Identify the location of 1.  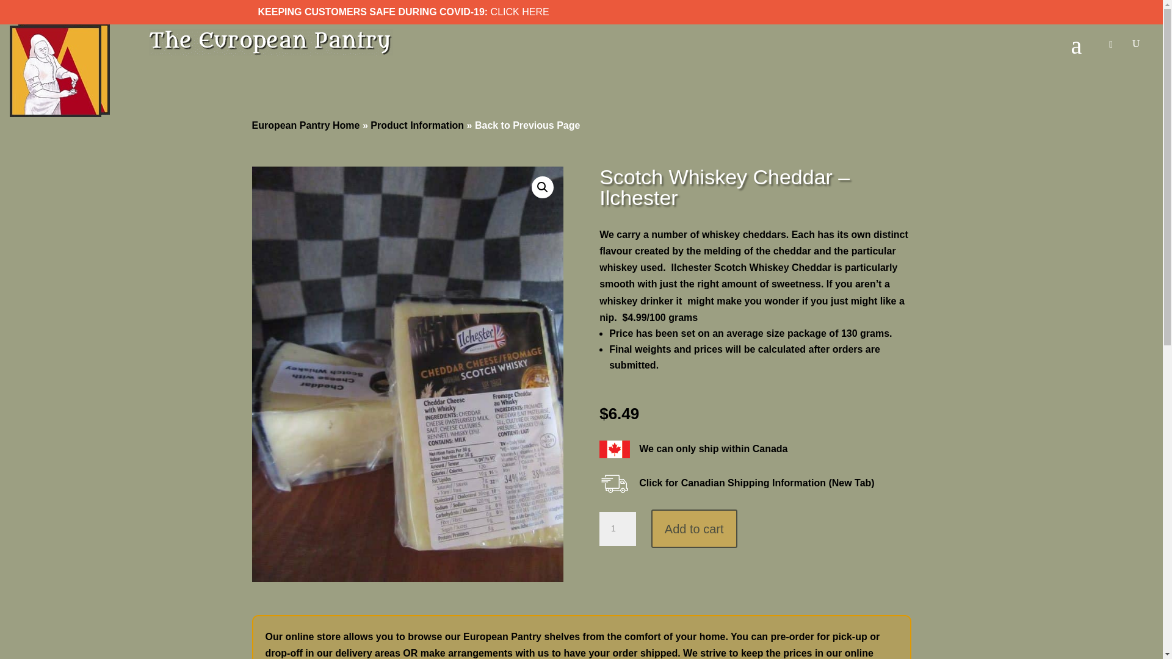
(618, 529).